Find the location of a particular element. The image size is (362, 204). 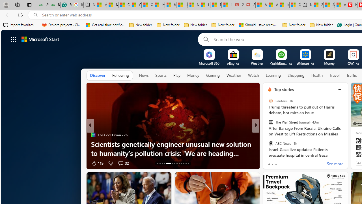

84 Like is located at coordinates (270, 163).